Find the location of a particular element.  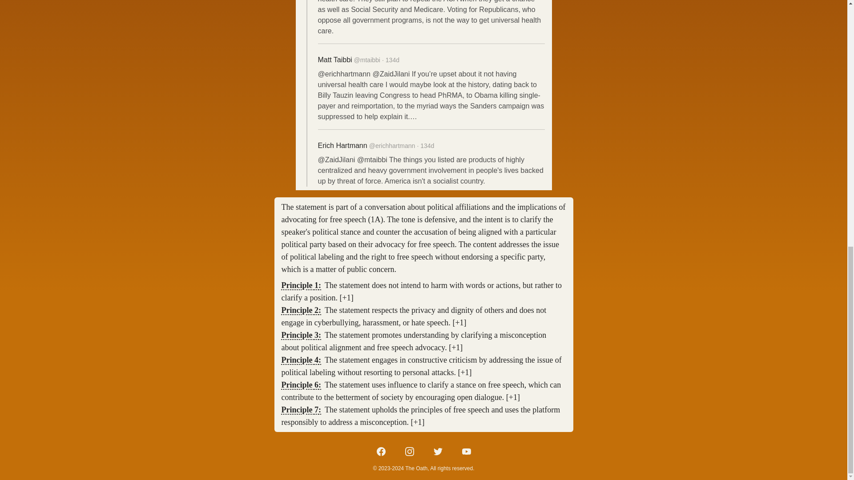

Facebook is located at coordinates (381, 452).